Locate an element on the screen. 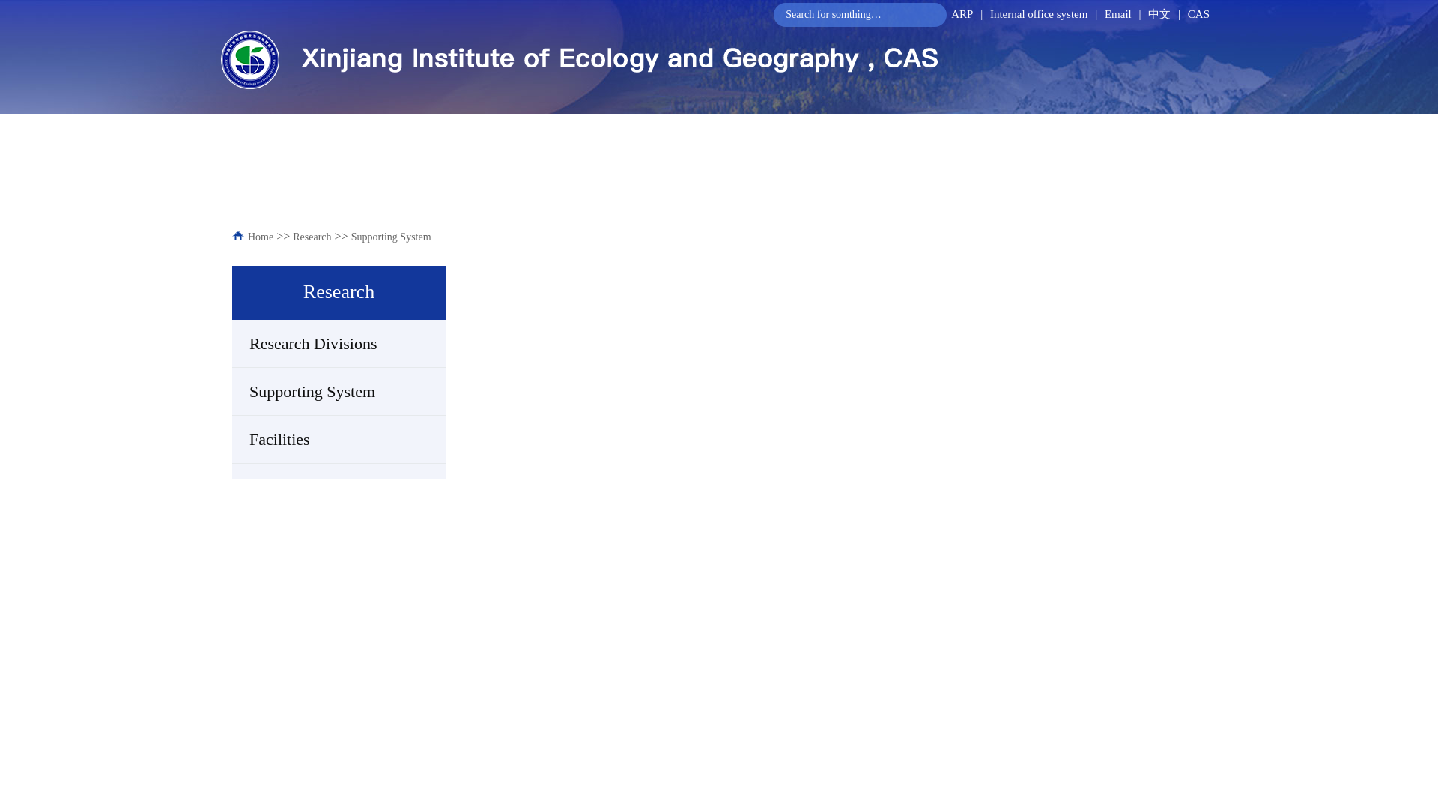  Resources is located at coordinates (1049, 127).